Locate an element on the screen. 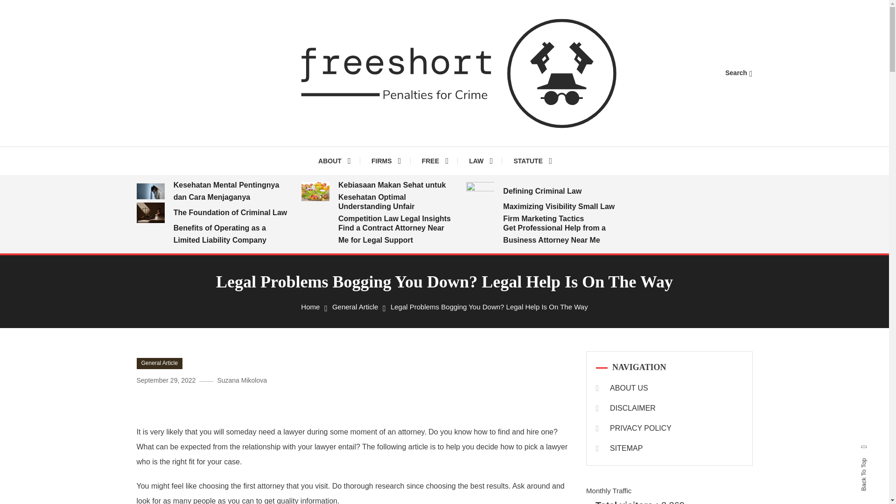 The height and width of the screenshot is (504, 896). Kebiasaan Makan Sehat untuk Kesehatan Optimal is located at coordinates (397, 191).